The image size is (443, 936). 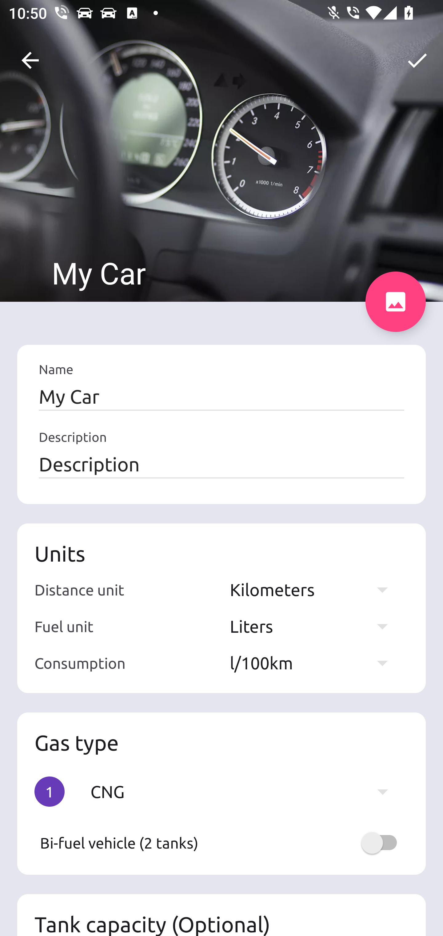 I want to click on OK, so click(x=417, y=60).